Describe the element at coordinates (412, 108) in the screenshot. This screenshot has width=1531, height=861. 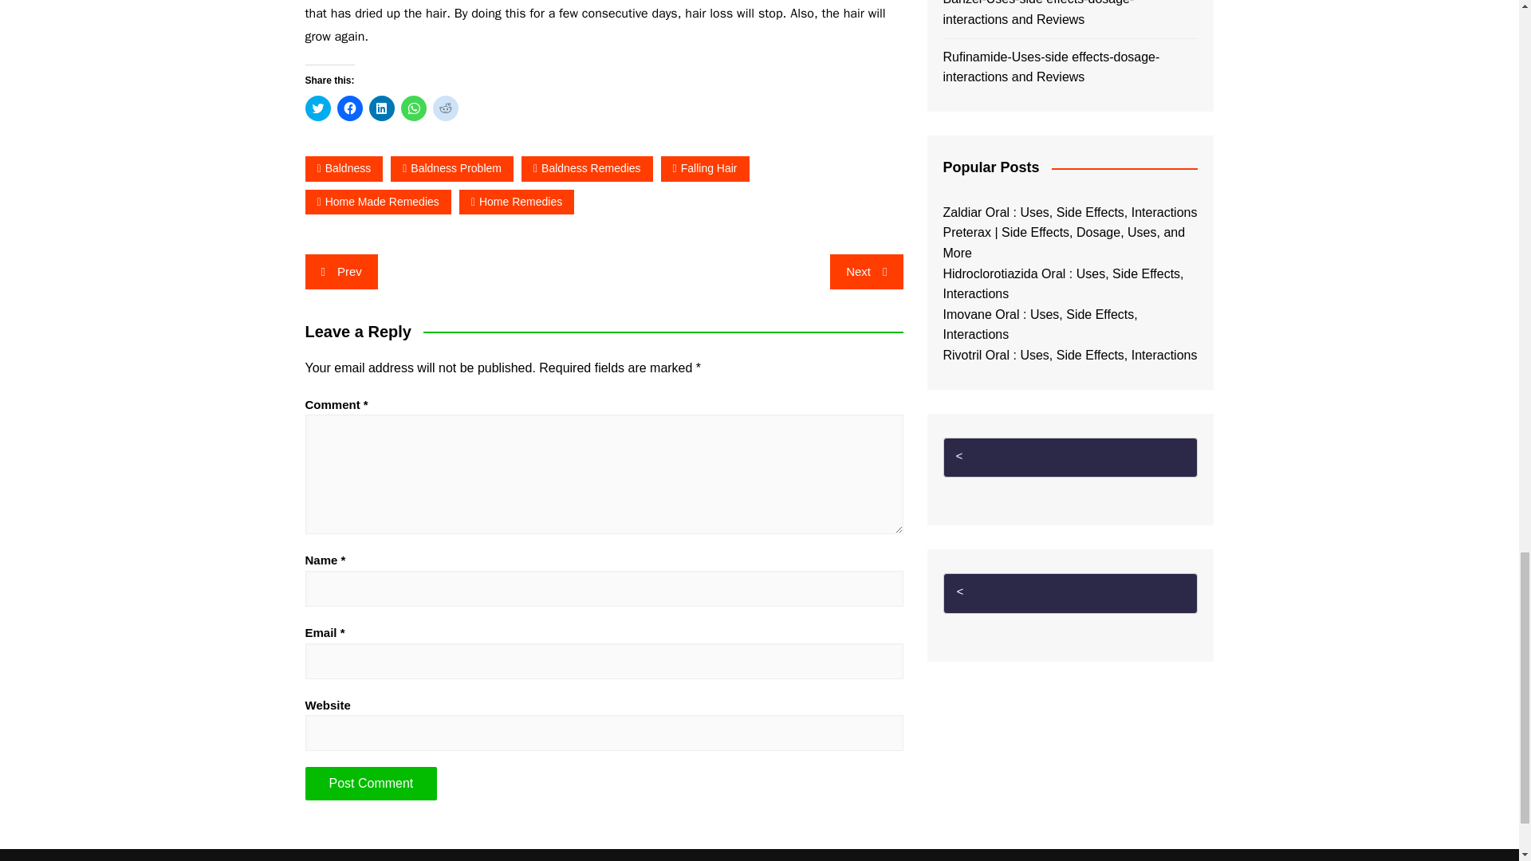
I see `Click to share on WhatsApp` at that location.